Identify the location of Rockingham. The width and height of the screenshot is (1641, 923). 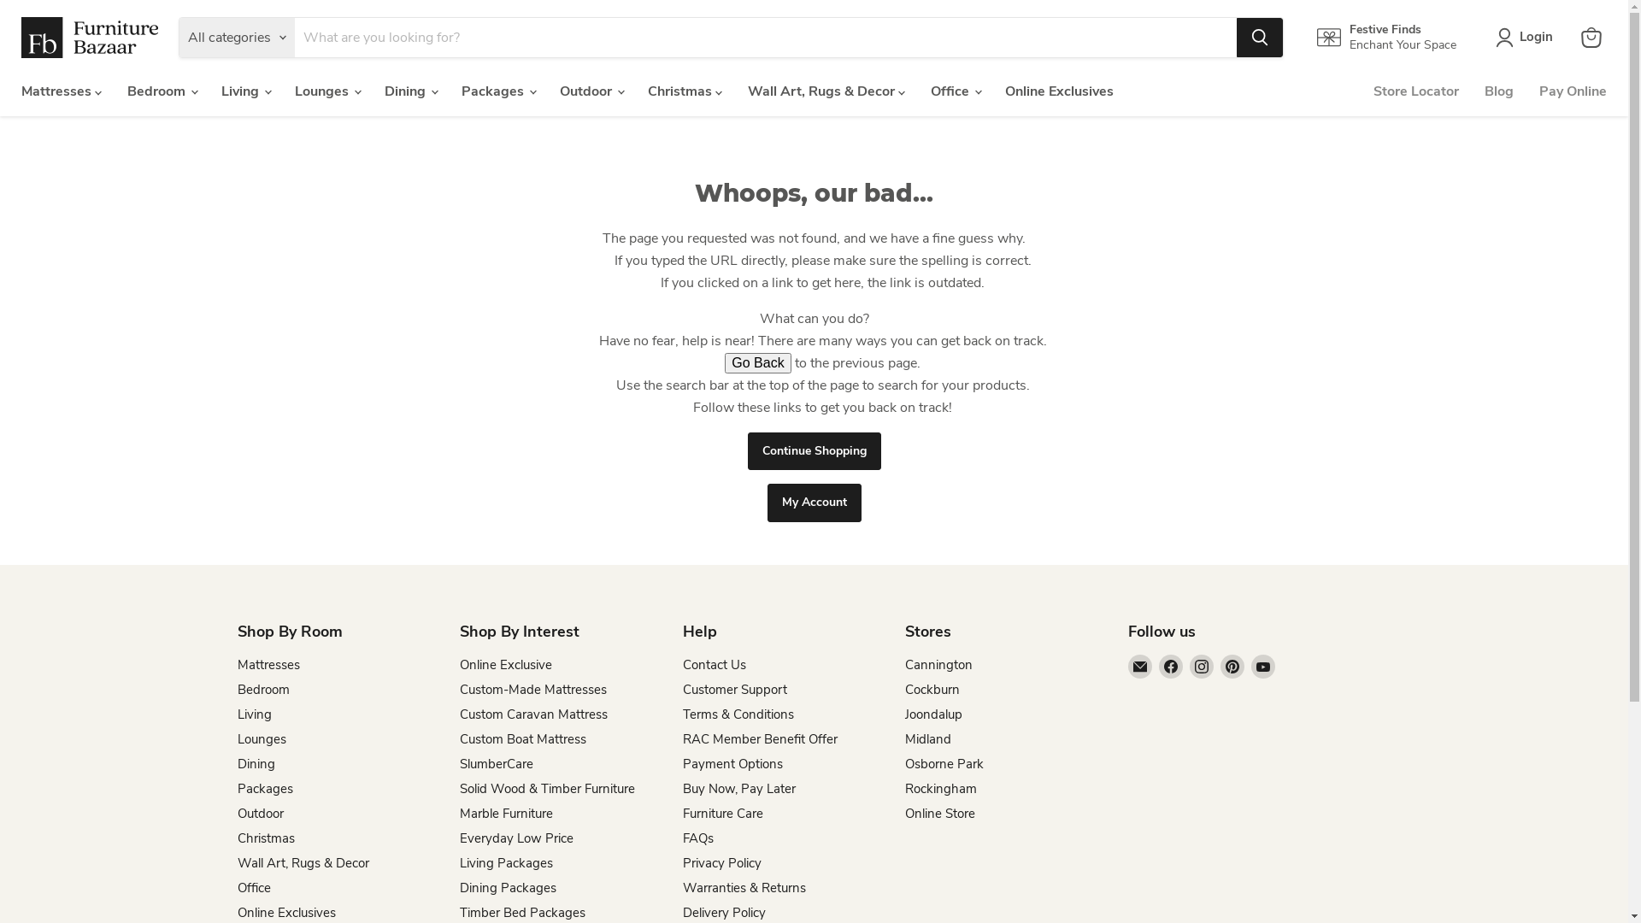
(941, 789).